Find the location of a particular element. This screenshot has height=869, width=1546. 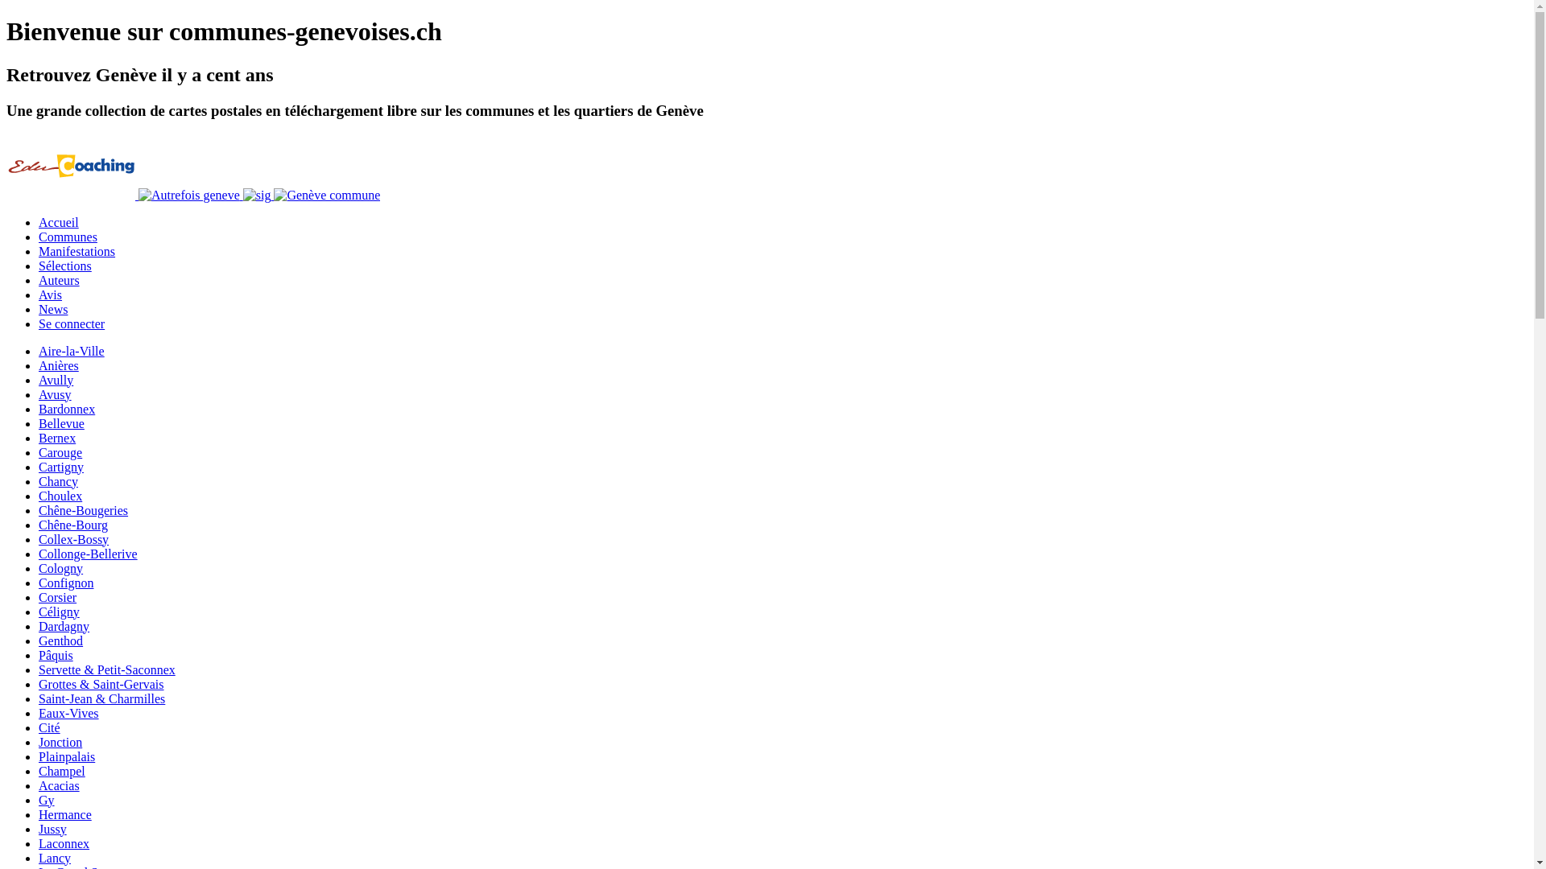

News is located at coordinates (53, 309).